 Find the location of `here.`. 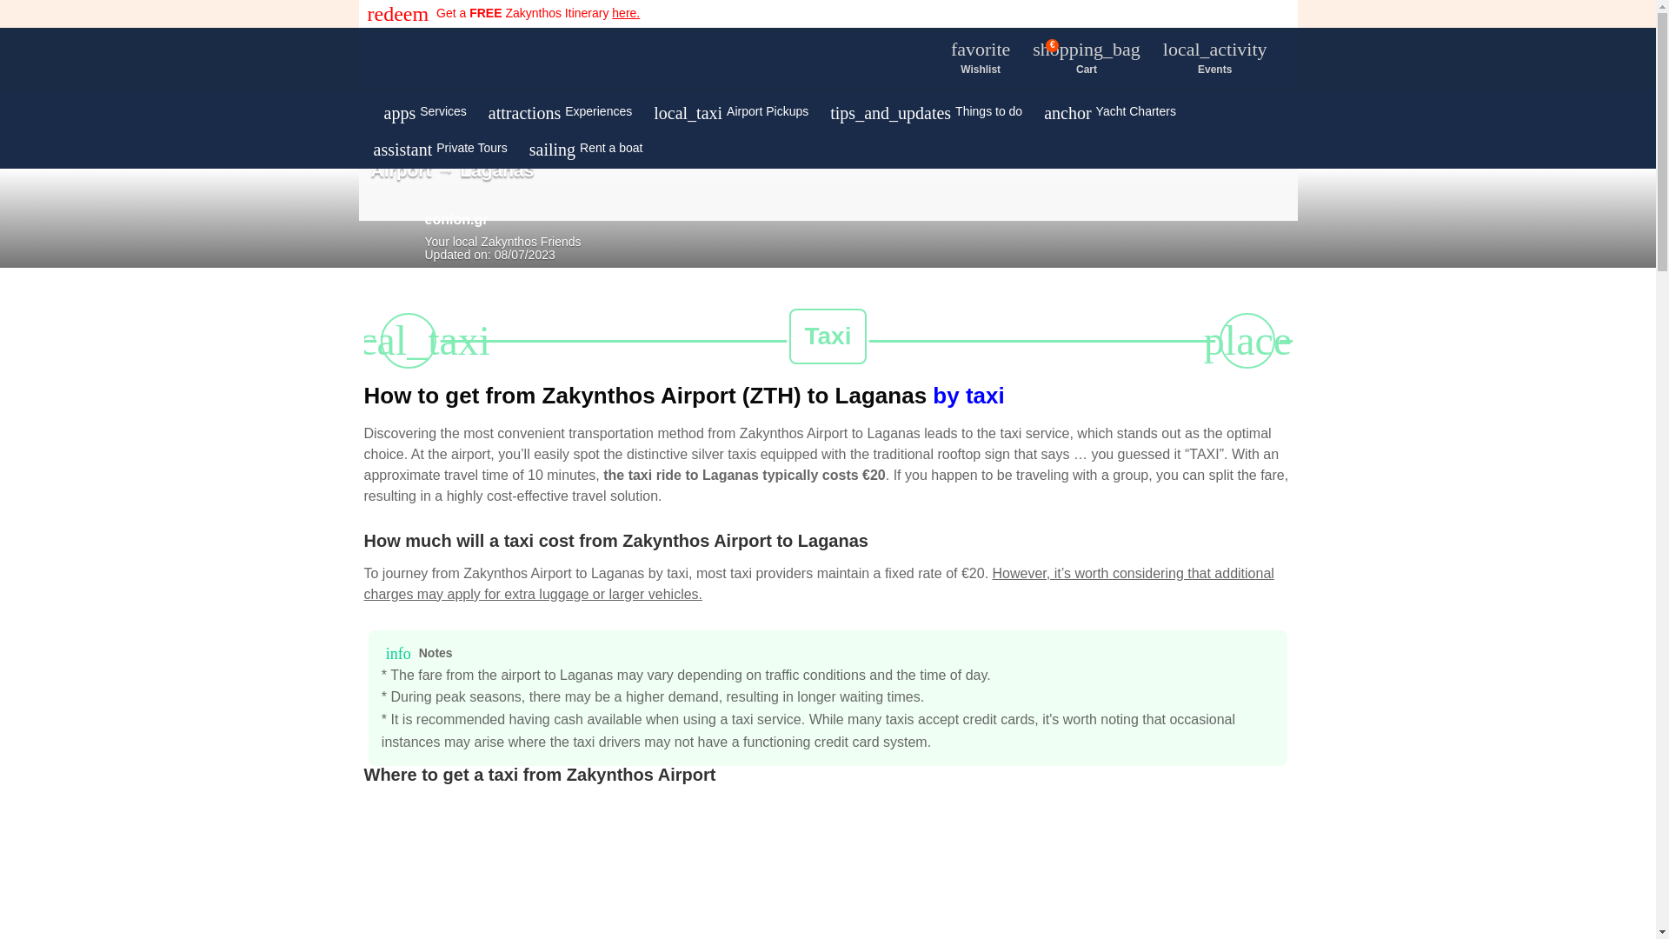

here. is located at coordinates (981, 58).